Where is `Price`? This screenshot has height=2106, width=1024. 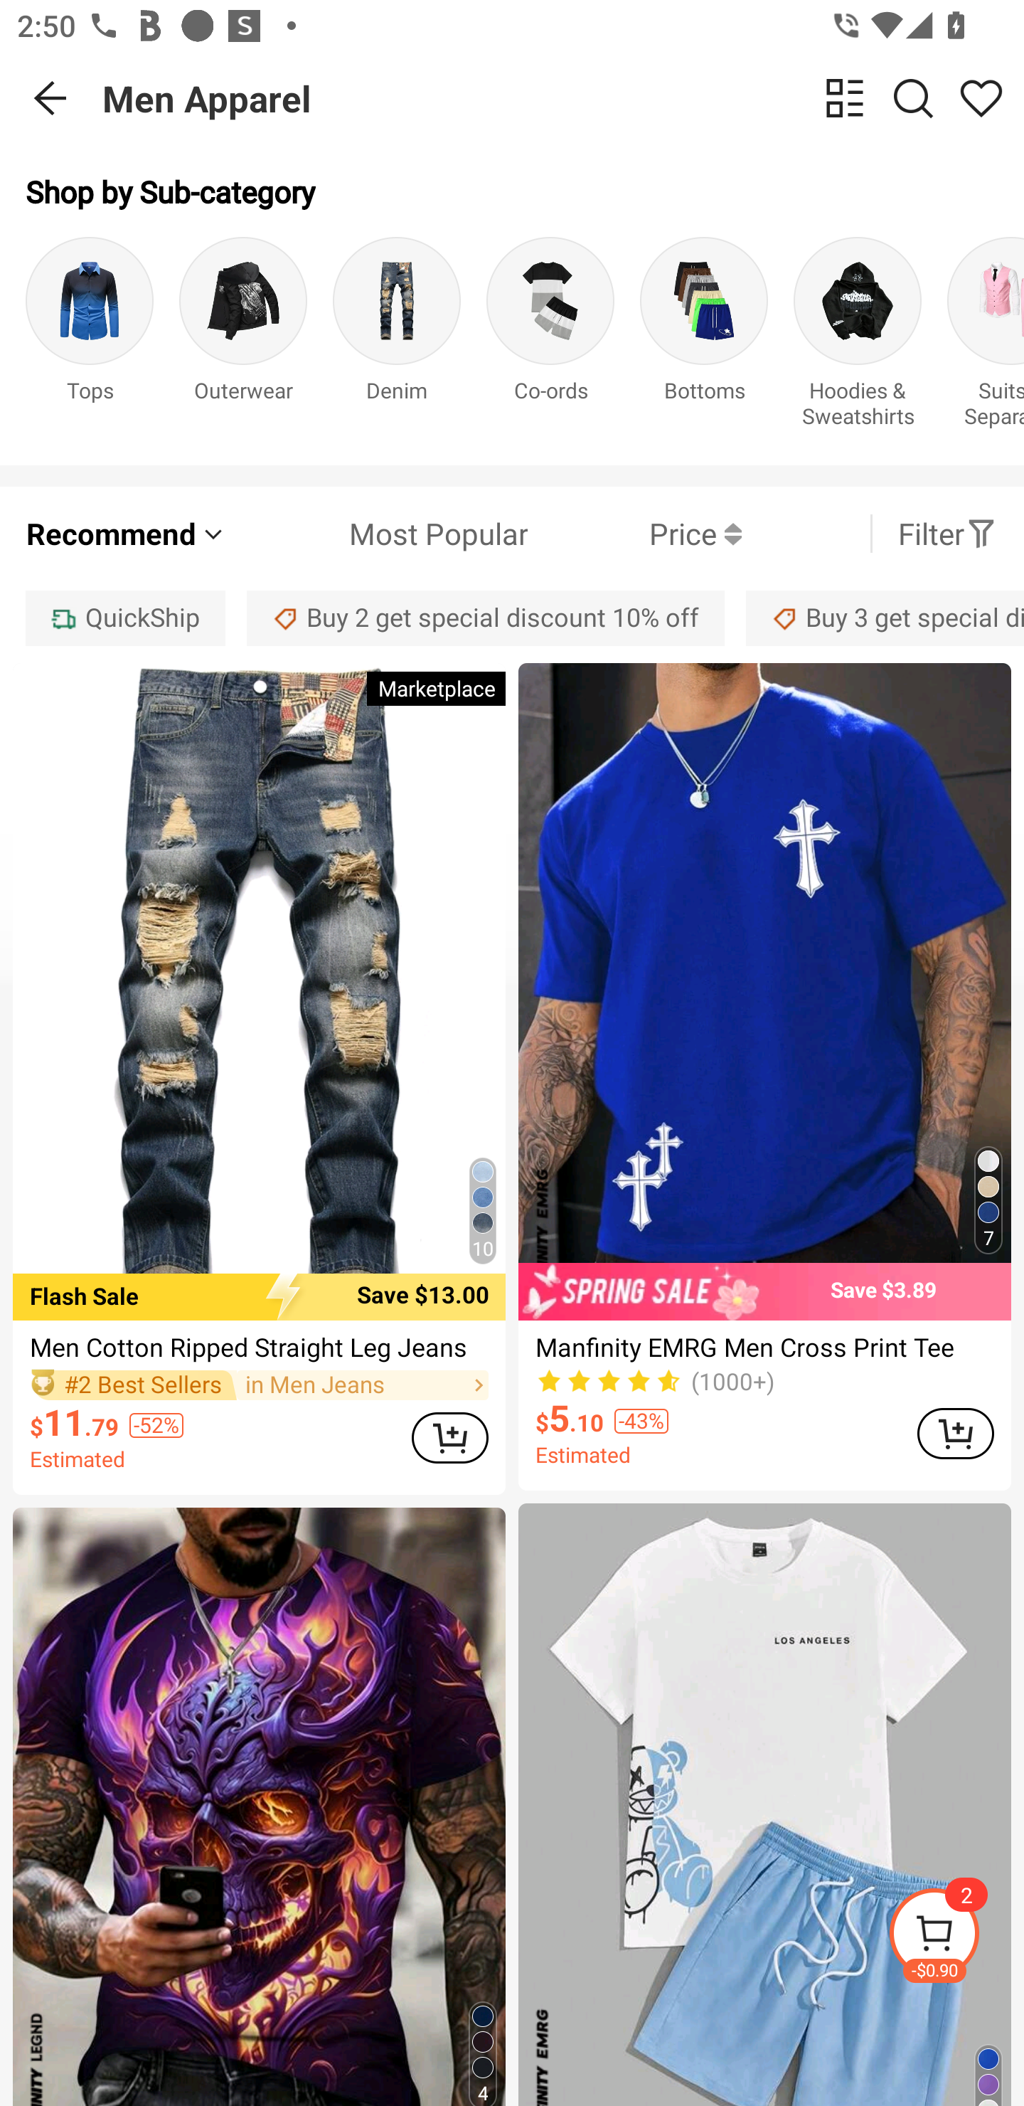 Price is located at coordinates (634, 534).